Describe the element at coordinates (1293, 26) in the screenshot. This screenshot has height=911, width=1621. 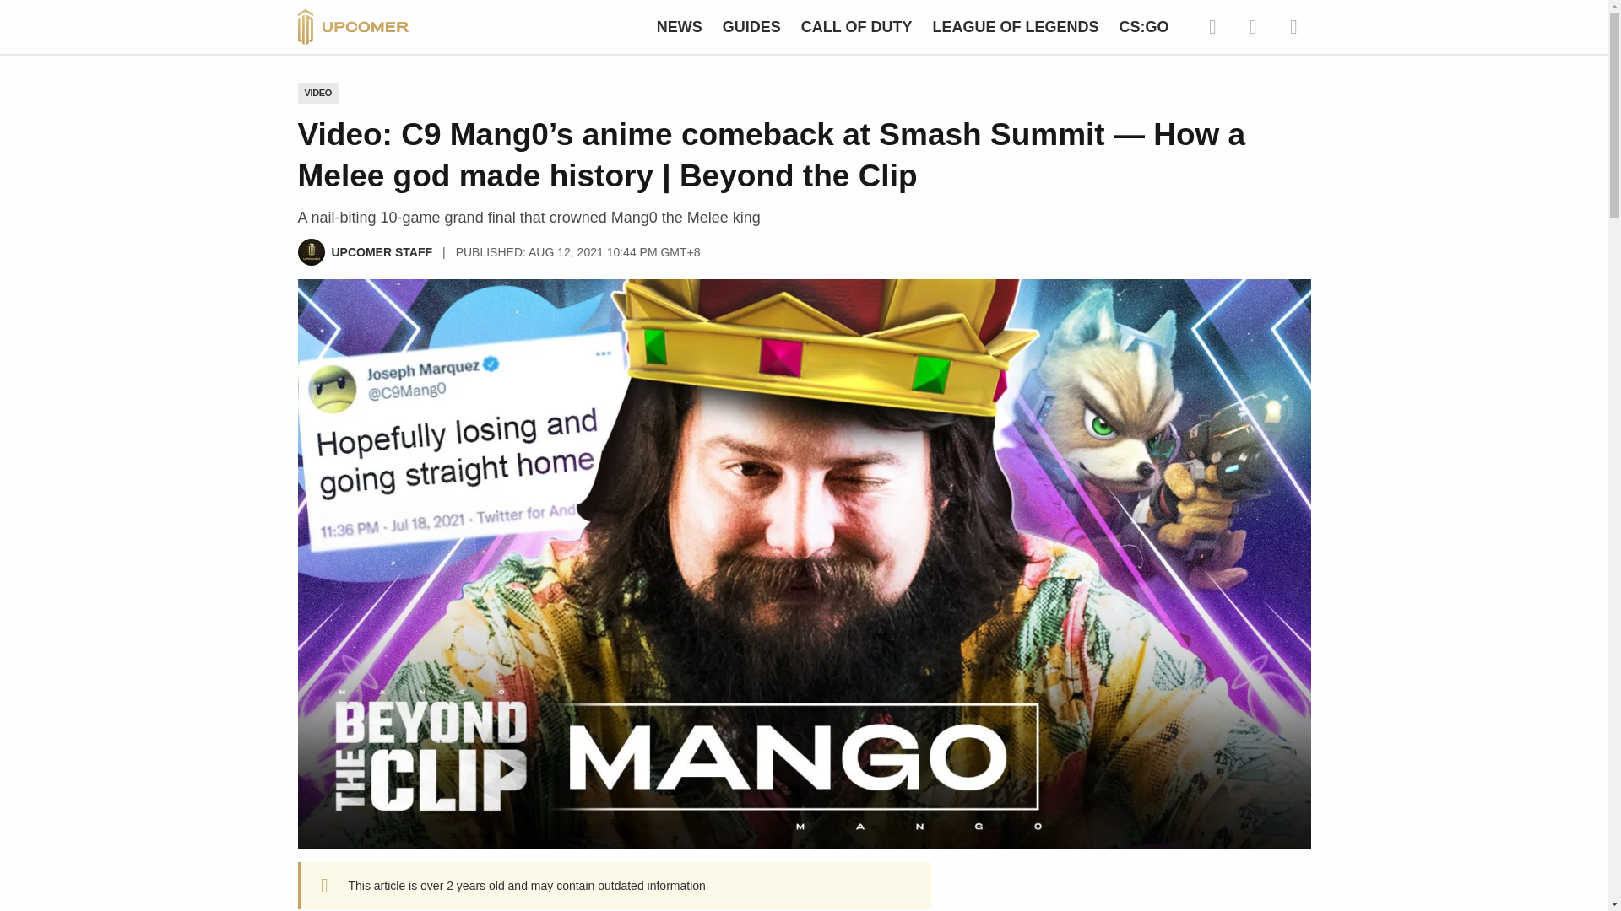
I see `Expand Menu` at that location.